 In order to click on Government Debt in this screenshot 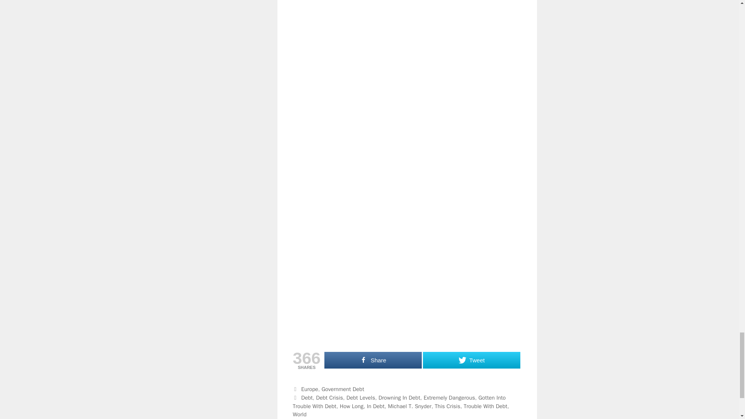, I will do `click(343, 389)`.